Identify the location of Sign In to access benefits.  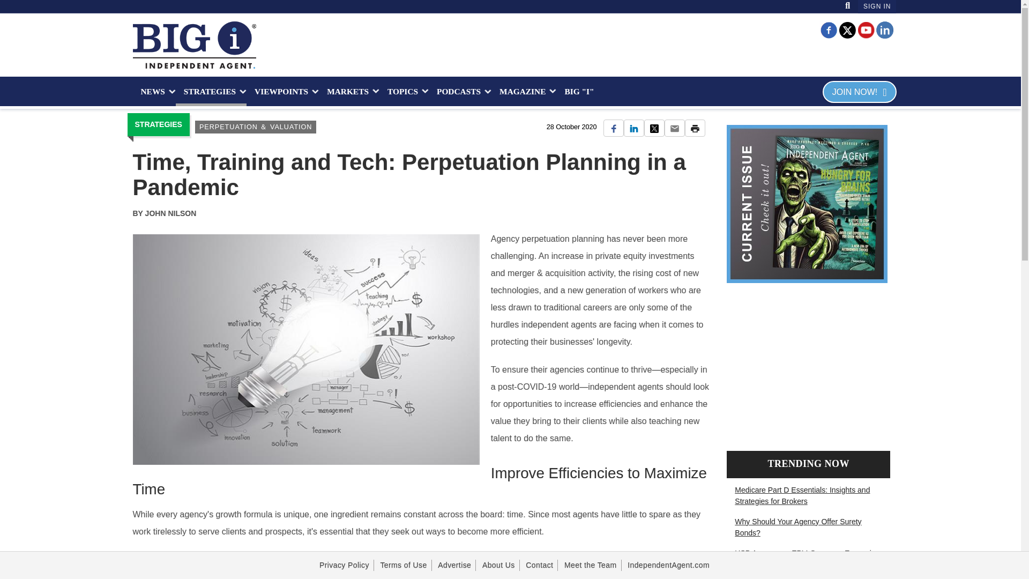
(877, 6).